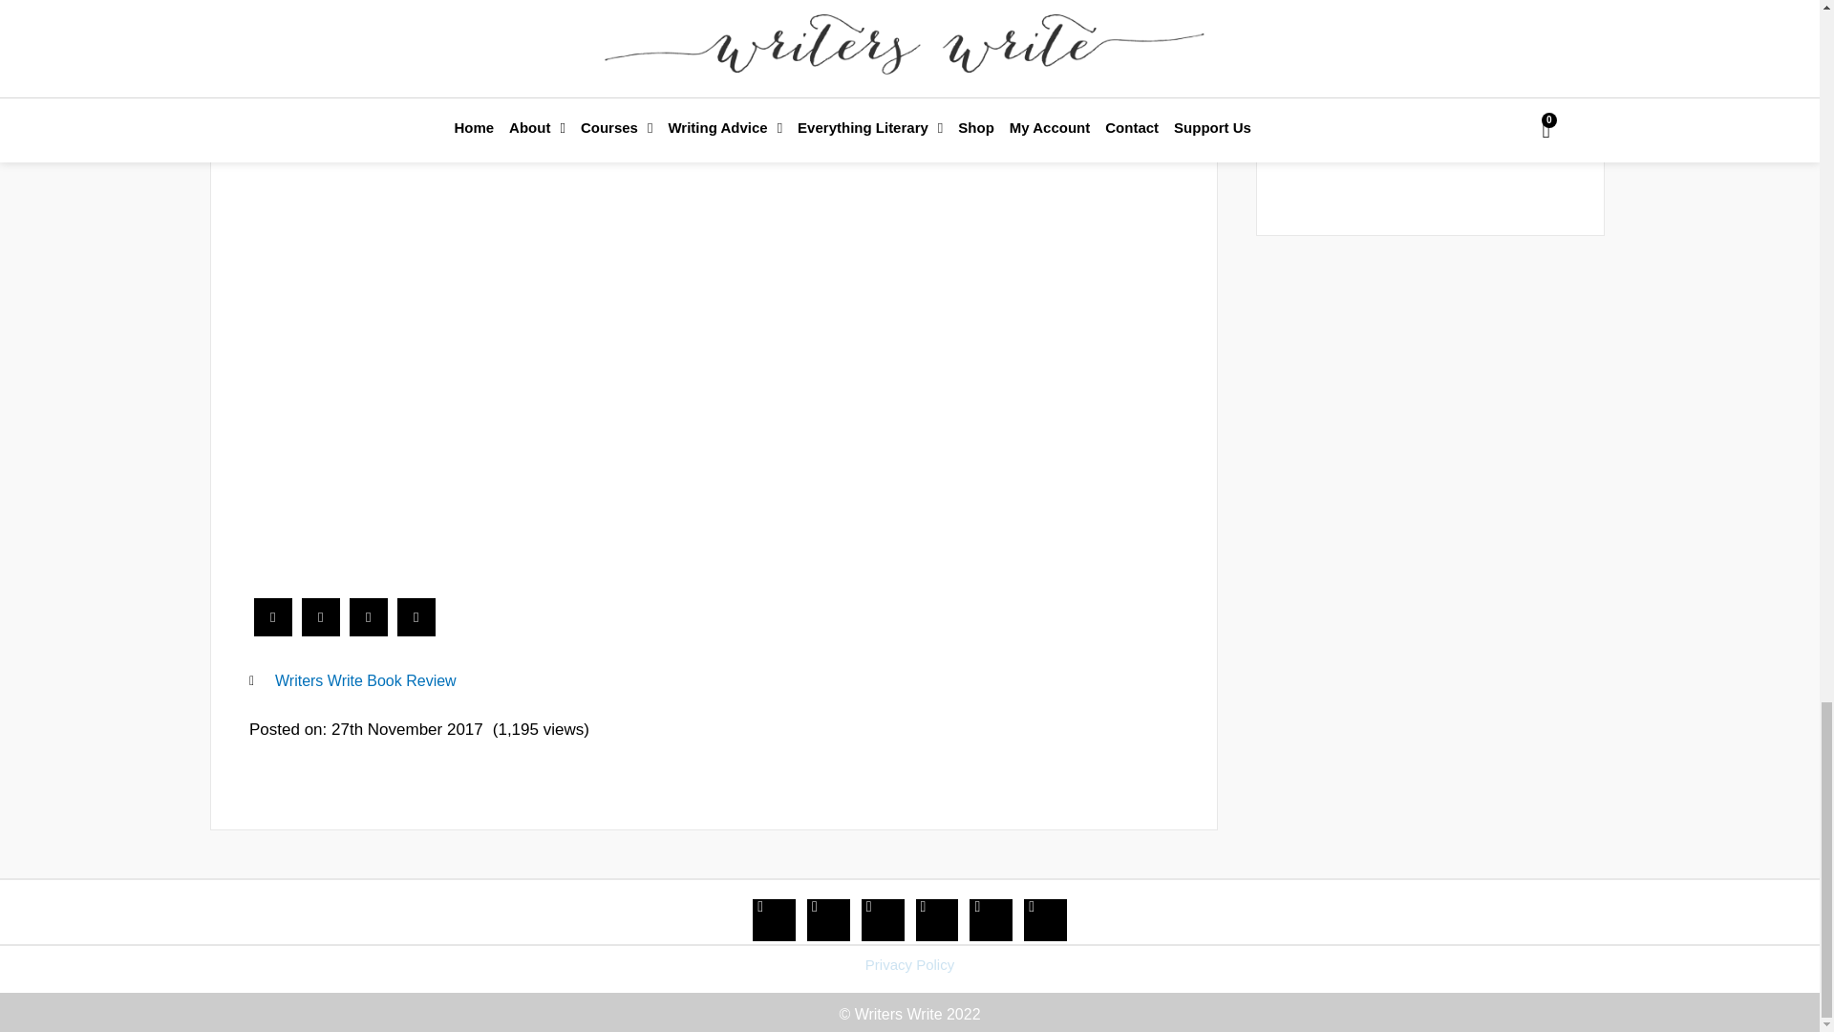 The height and width of the screenshot is (1032, 1834). I want to click on Share on Facebook, so click(273, 631).